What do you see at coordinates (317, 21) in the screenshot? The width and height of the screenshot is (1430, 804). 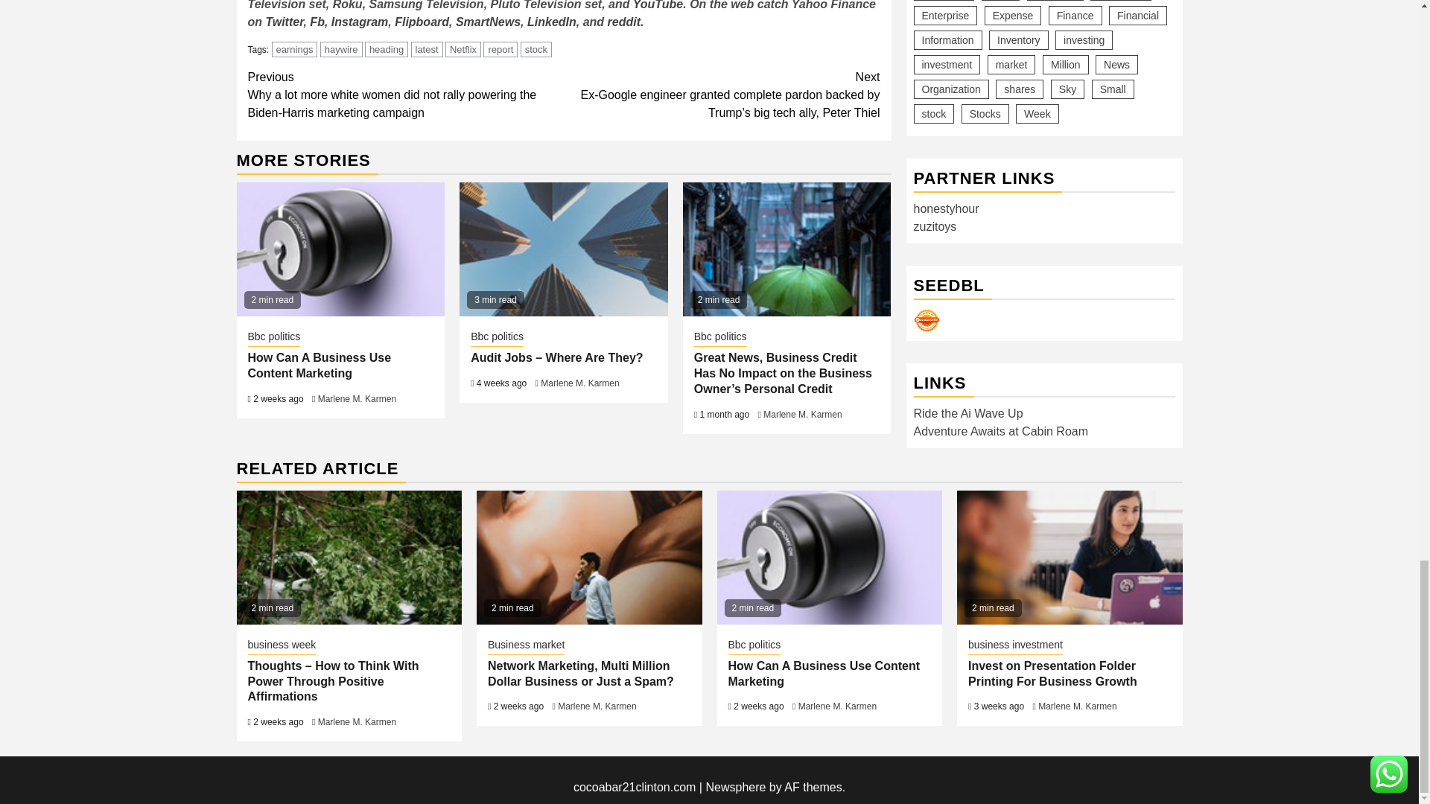 I see `Fb` at bounding box center [317, 21].